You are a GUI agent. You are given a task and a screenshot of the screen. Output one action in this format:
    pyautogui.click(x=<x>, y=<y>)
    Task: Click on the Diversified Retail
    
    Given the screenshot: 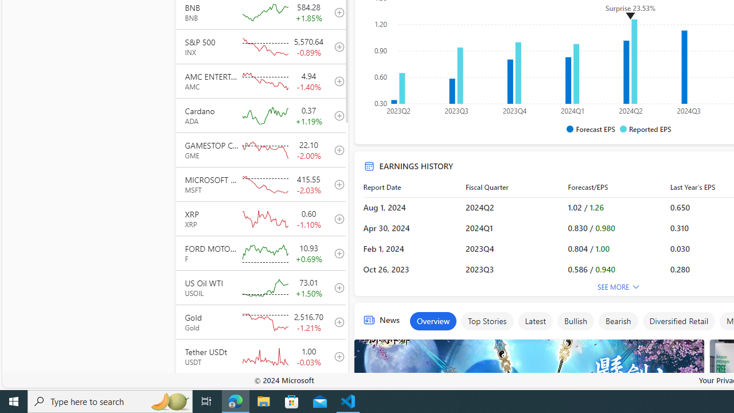 What is the action you would take?
    pyautogui.click(x=678, y=321)
    